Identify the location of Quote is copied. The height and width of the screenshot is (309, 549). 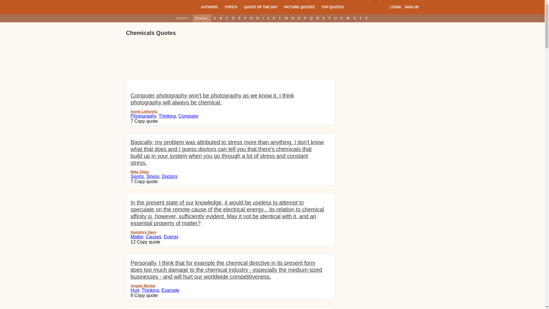
(146, 295).